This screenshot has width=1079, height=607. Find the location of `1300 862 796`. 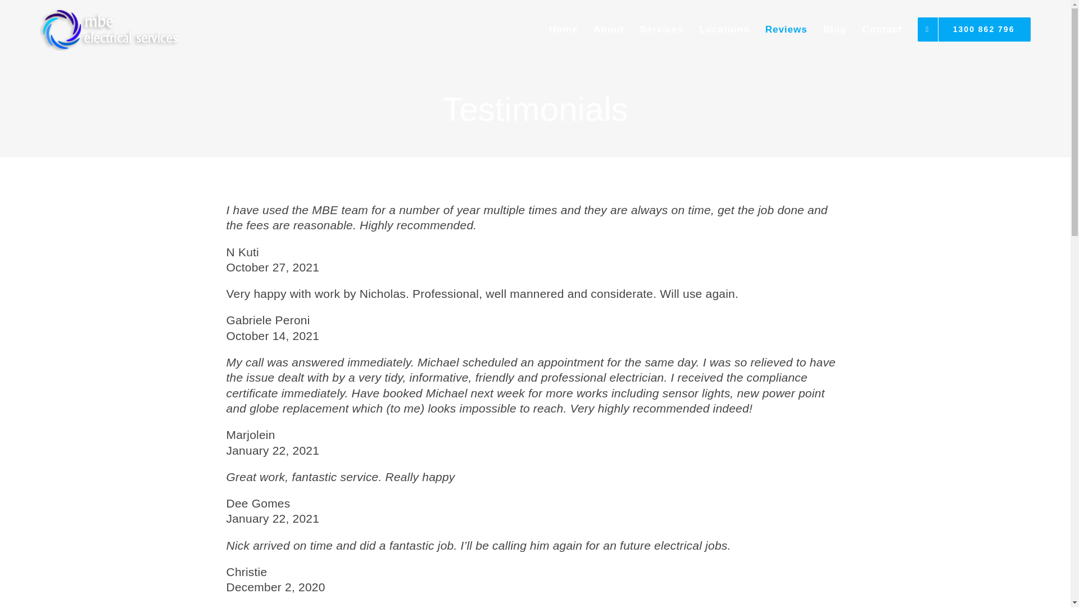

1300 862 796 is located at coordinates (974, 29).